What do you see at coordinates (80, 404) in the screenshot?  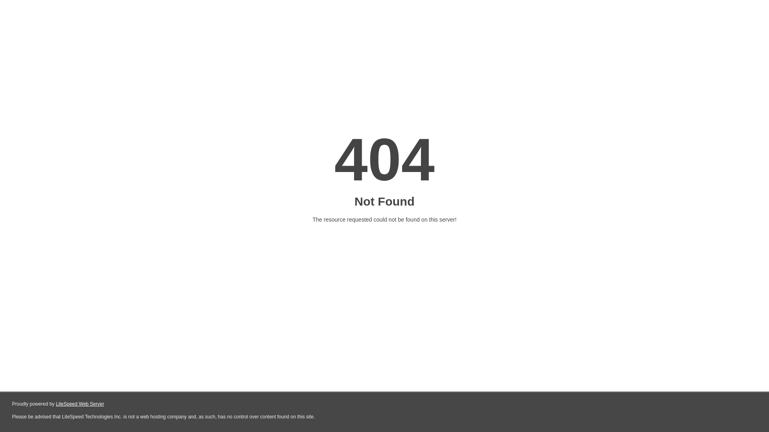 I see `LiteSpeed Web Server` at bounding box center [80, 404].